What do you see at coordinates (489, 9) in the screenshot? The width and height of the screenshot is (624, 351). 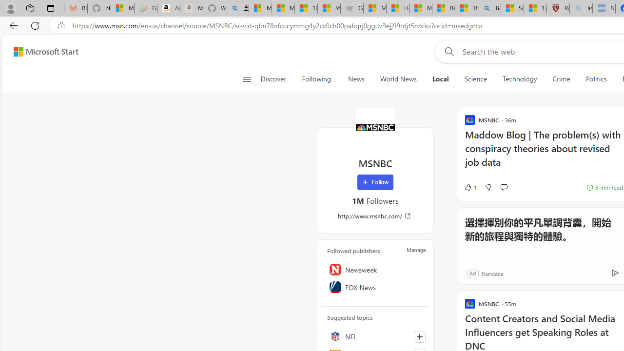 I see `Bing` at bounding box center [489, 9].